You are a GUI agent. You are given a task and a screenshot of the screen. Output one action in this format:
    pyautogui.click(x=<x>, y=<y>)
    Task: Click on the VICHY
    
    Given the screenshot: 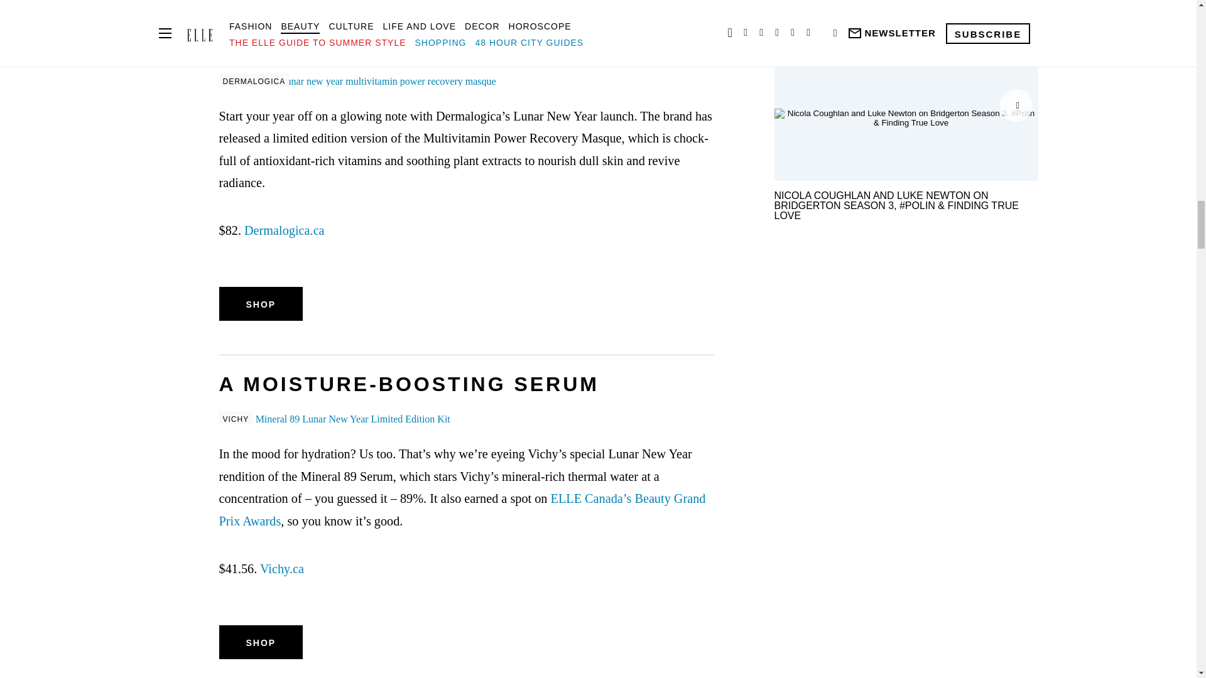 What is the action you would take?
    pyautogui.click(x=466, y=419)
    